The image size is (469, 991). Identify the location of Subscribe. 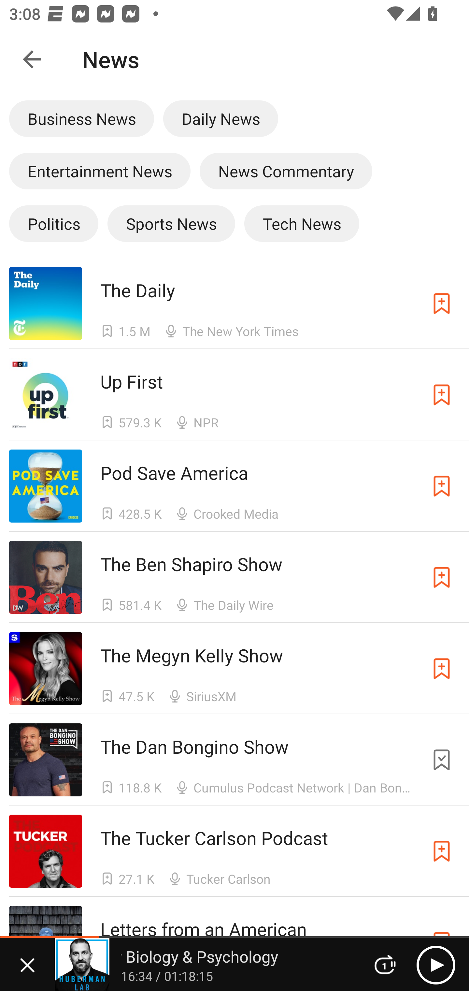
(442, 669).